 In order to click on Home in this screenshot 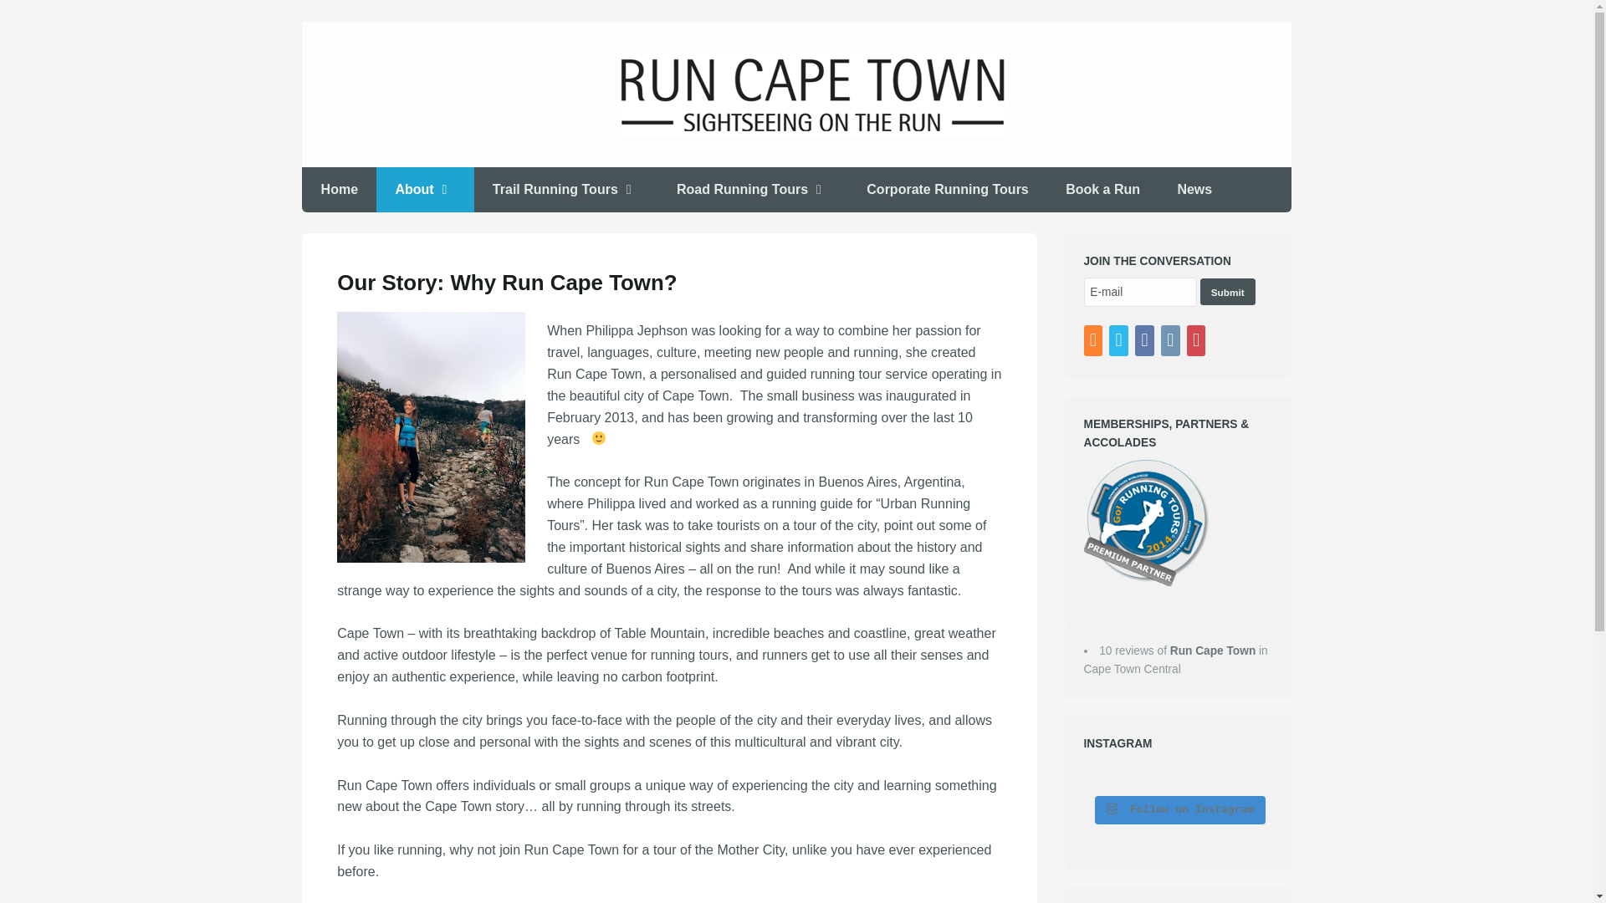, I will do `click(338, 189)`.